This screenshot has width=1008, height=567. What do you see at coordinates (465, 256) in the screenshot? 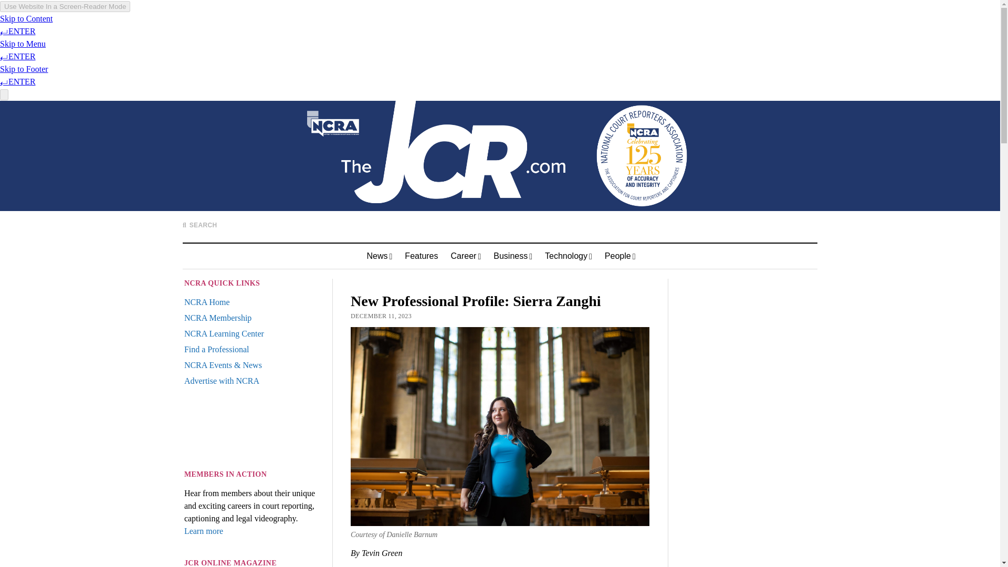
I see `Career` at bounding box center [465, 256].